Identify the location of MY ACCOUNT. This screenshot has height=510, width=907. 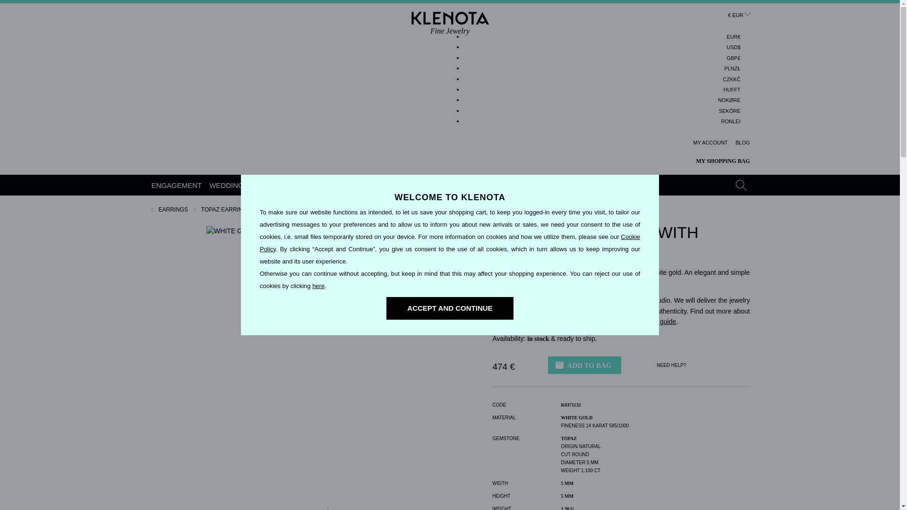
(731, 122).